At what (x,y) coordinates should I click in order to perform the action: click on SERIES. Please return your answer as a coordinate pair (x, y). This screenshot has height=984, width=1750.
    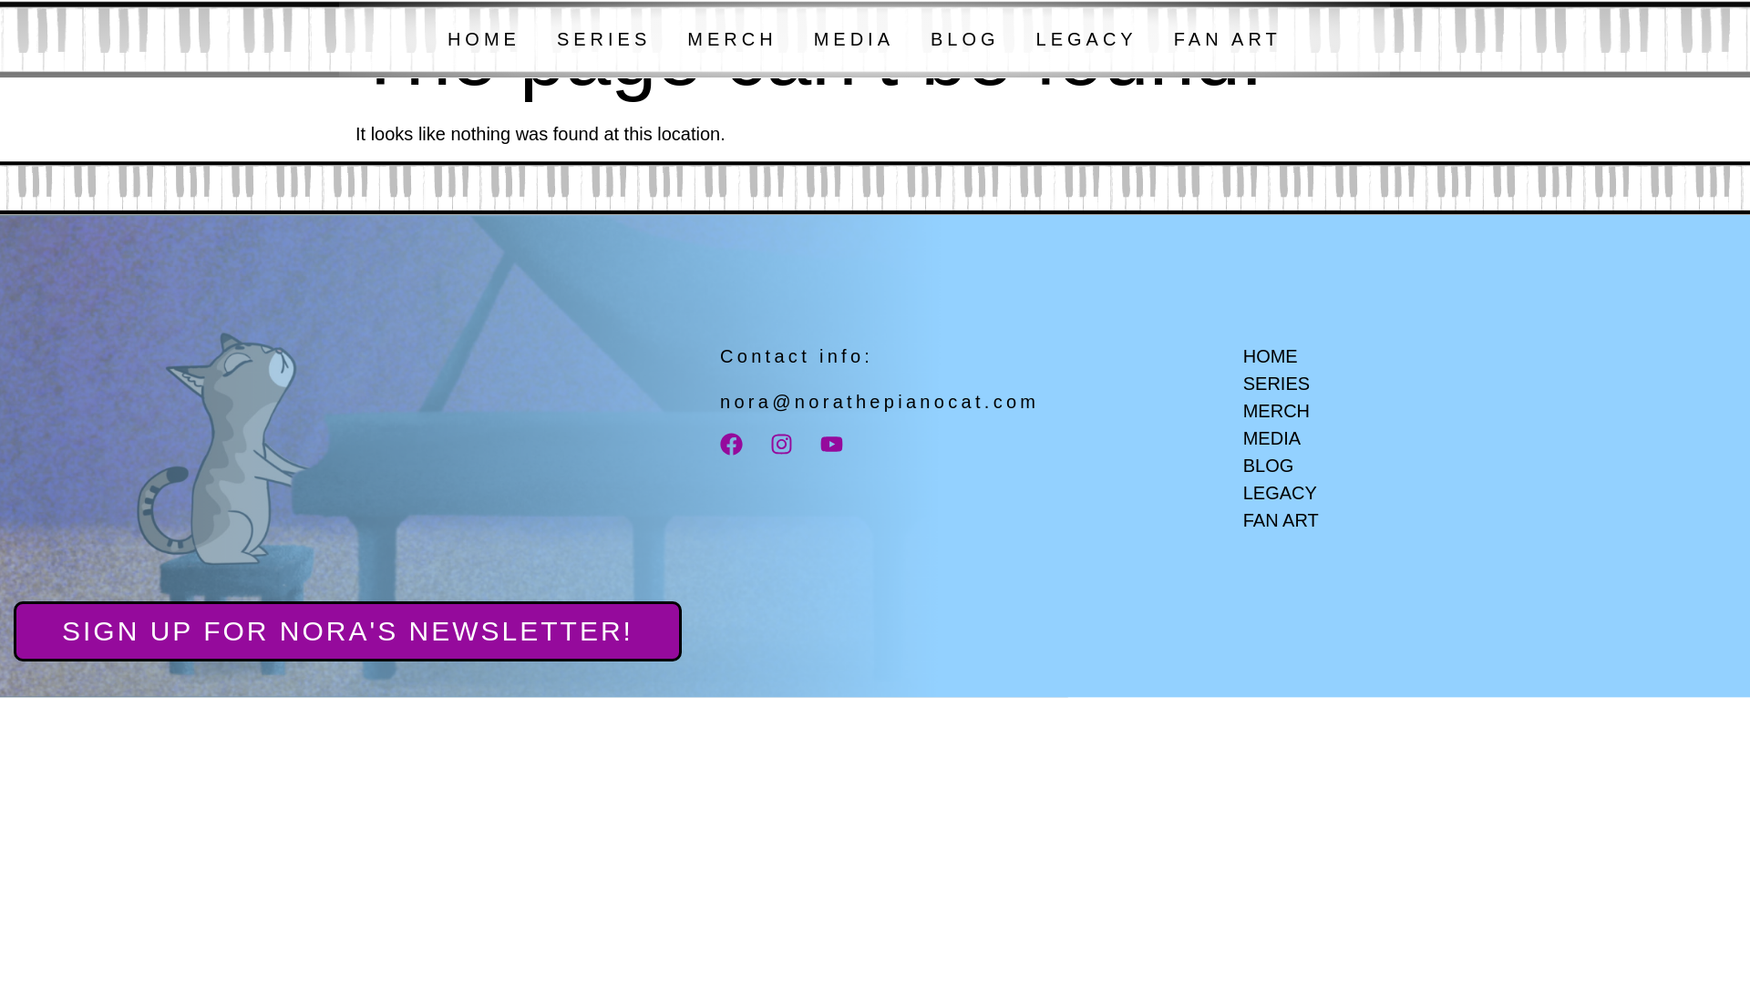
    Looking at the image, I should click on (603, 38).